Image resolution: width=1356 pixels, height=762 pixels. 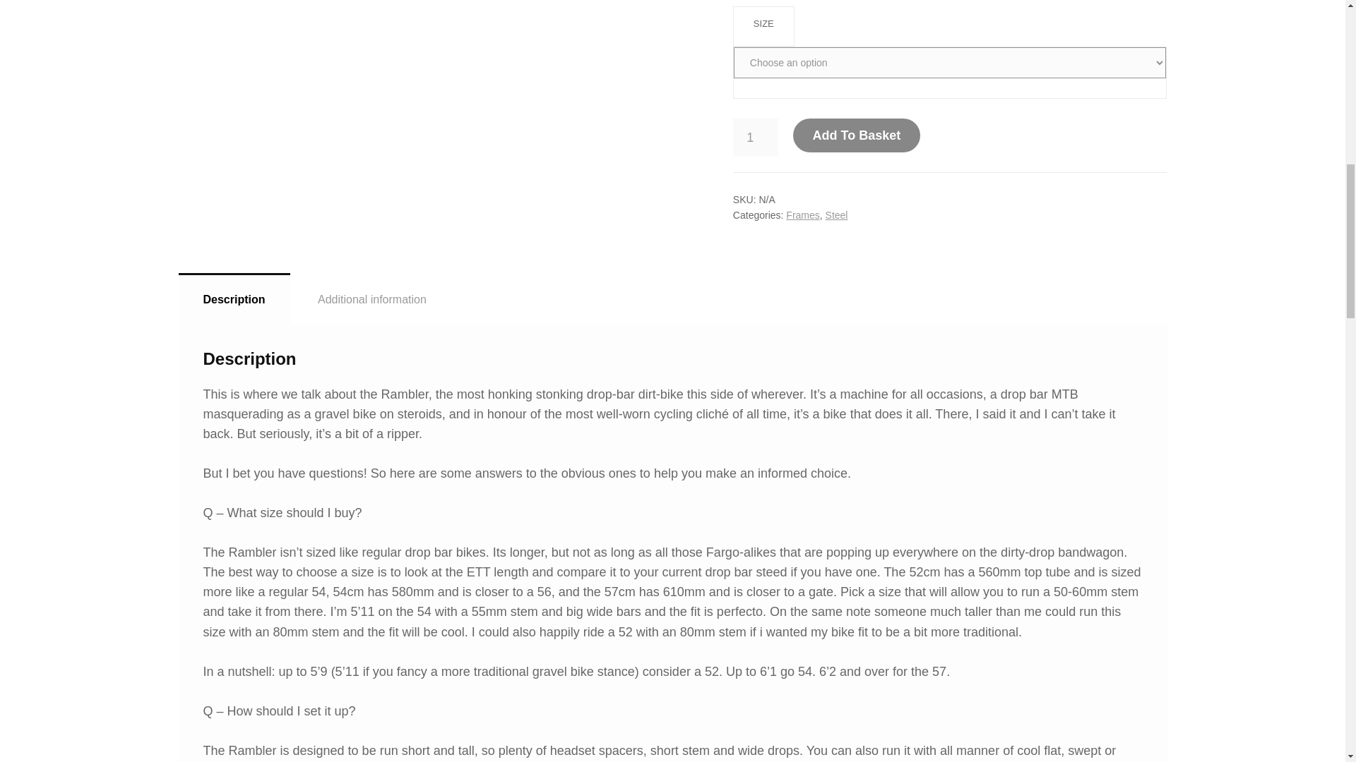 What do you see at coordinates (756, 138) in the screenshot?
I see `1` at bounding box center [756, 138].